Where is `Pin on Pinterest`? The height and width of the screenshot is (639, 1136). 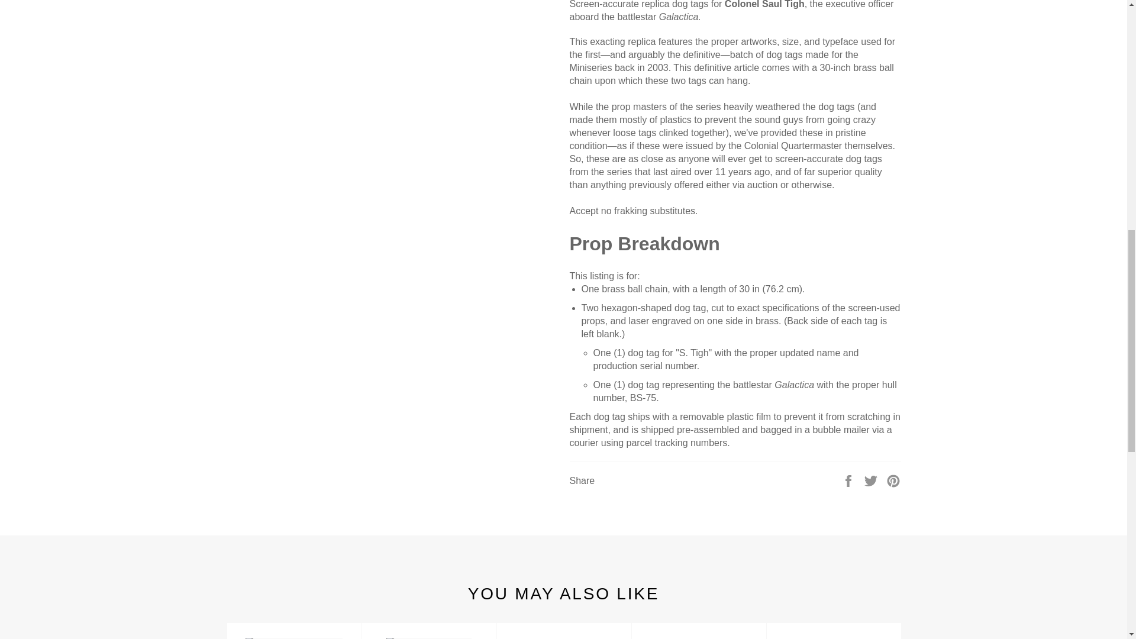
Pin on Pinterest is located at coordinates (893, 480).